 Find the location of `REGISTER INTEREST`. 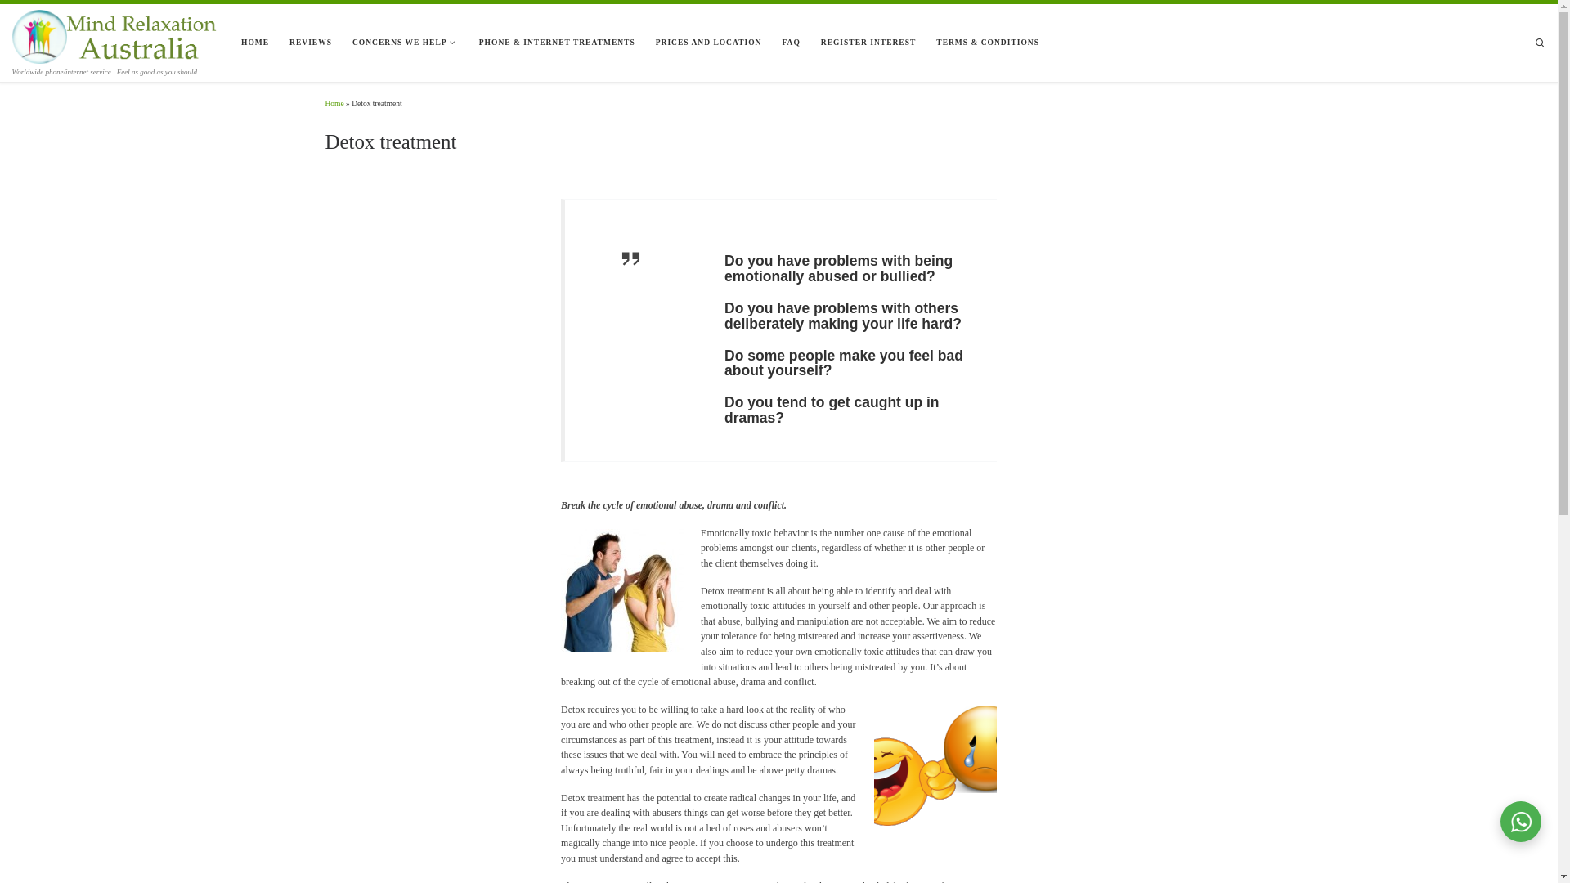

REGISTER INTEREST is located at coordinates (868, 43).